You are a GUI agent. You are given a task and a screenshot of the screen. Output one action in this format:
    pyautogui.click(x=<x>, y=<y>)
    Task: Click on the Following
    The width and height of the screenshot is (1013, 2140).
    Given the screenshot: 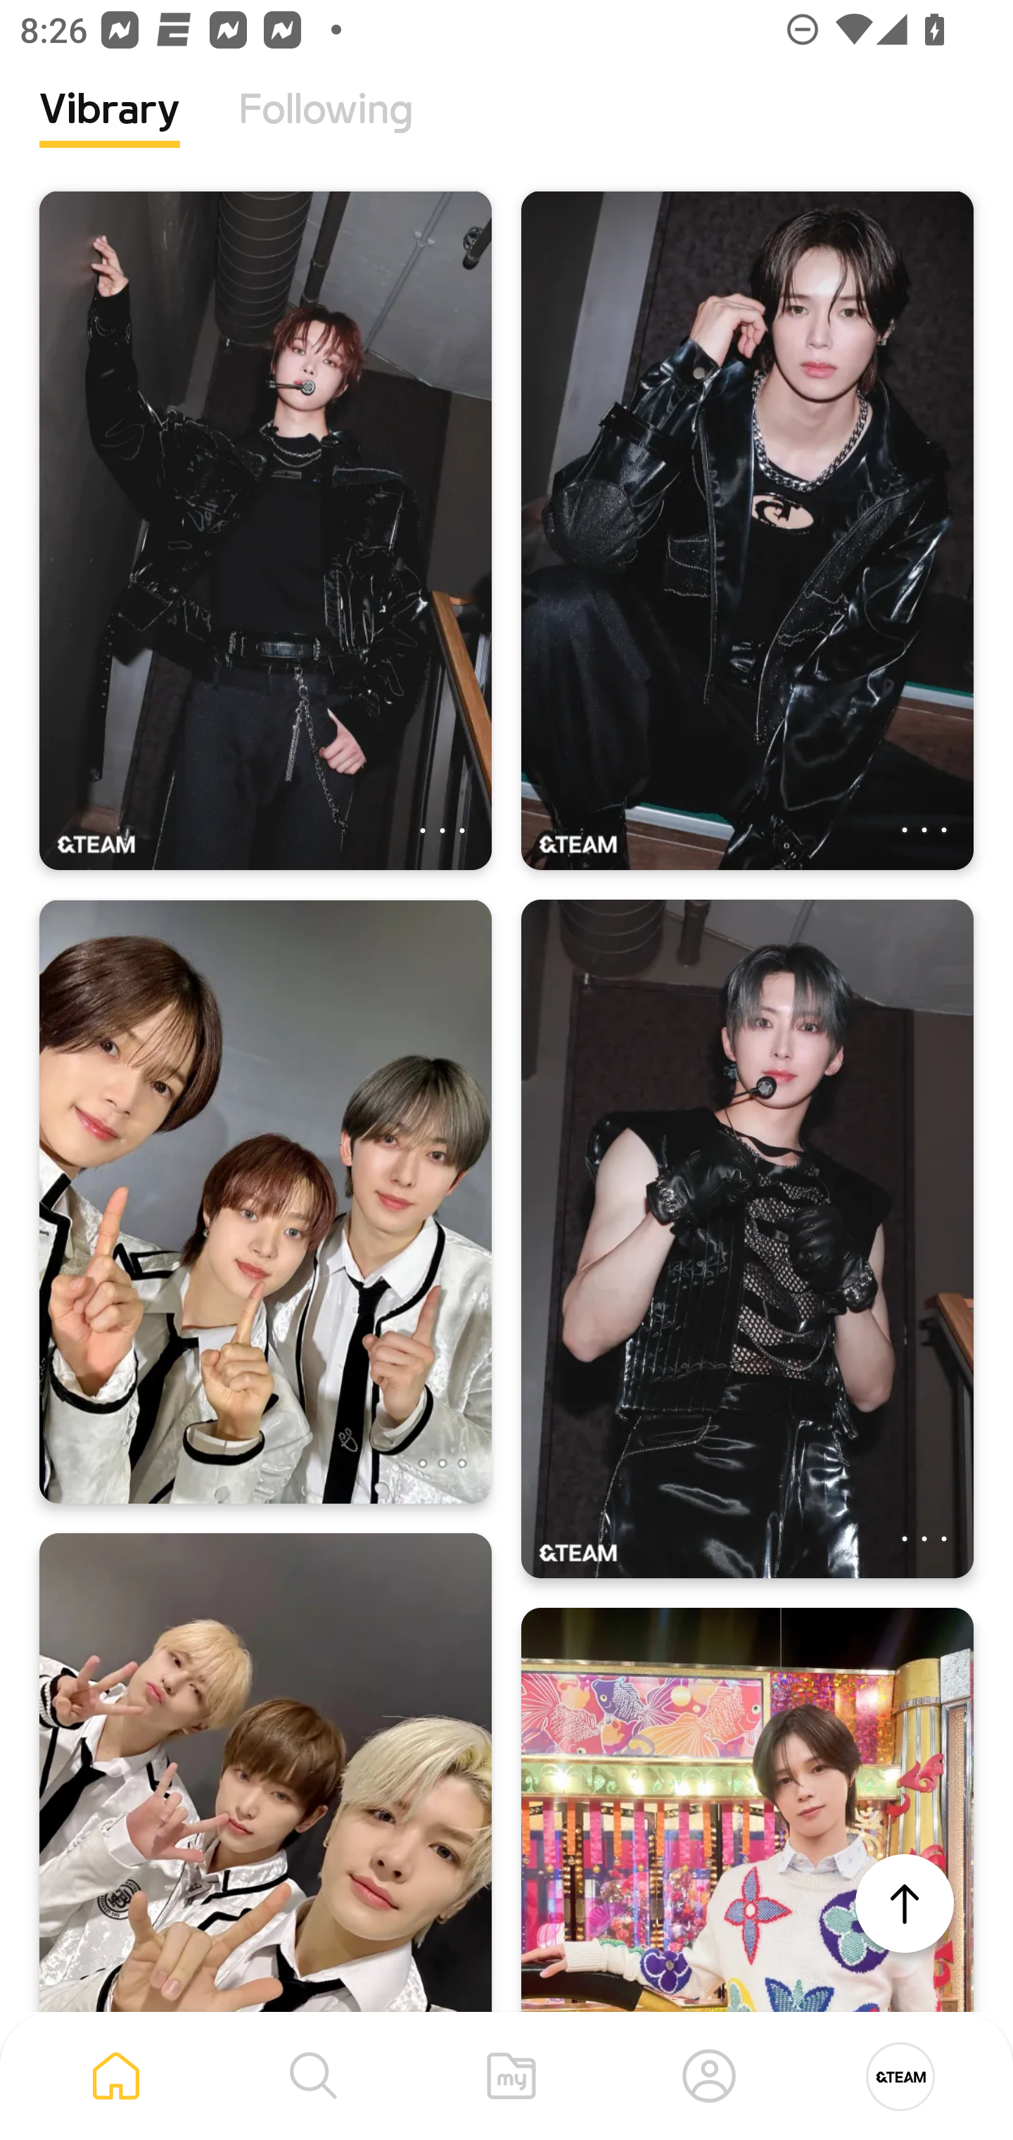 What is the action you would take?
    pyautogui.click(x=326, y=130)
    